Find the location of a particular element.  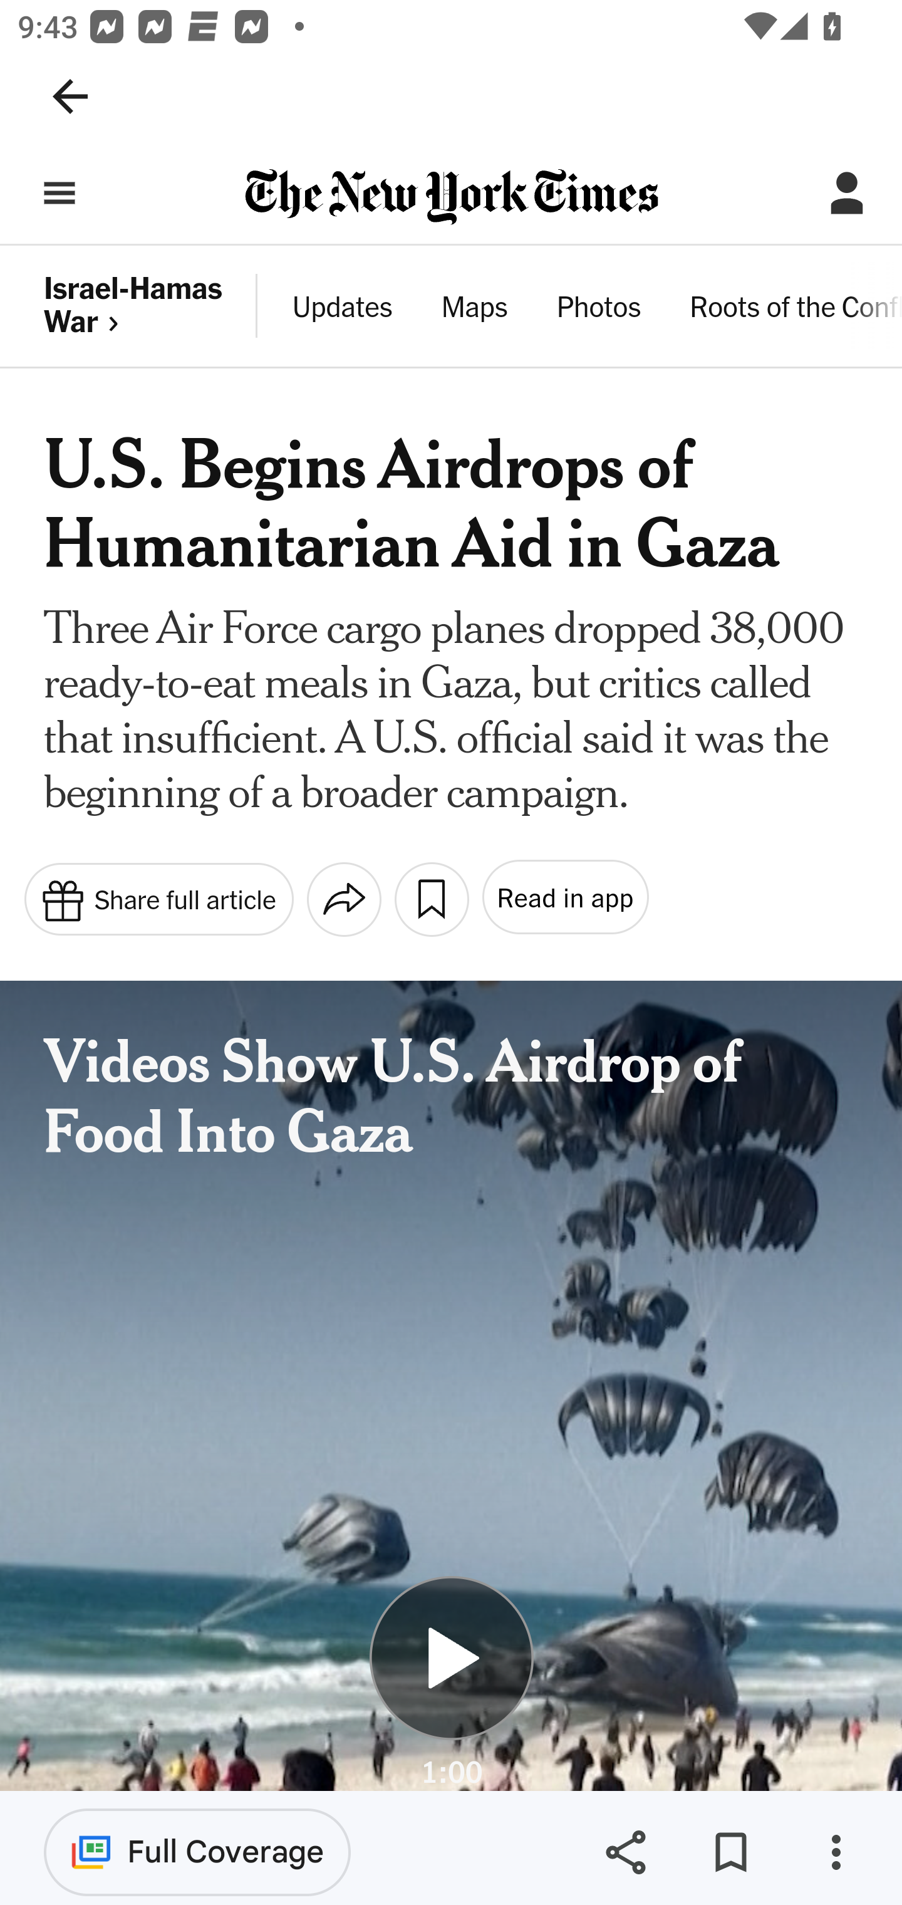

Israel-Hamas War› Israel-Hamas War › is located at coordinates (152, 306).